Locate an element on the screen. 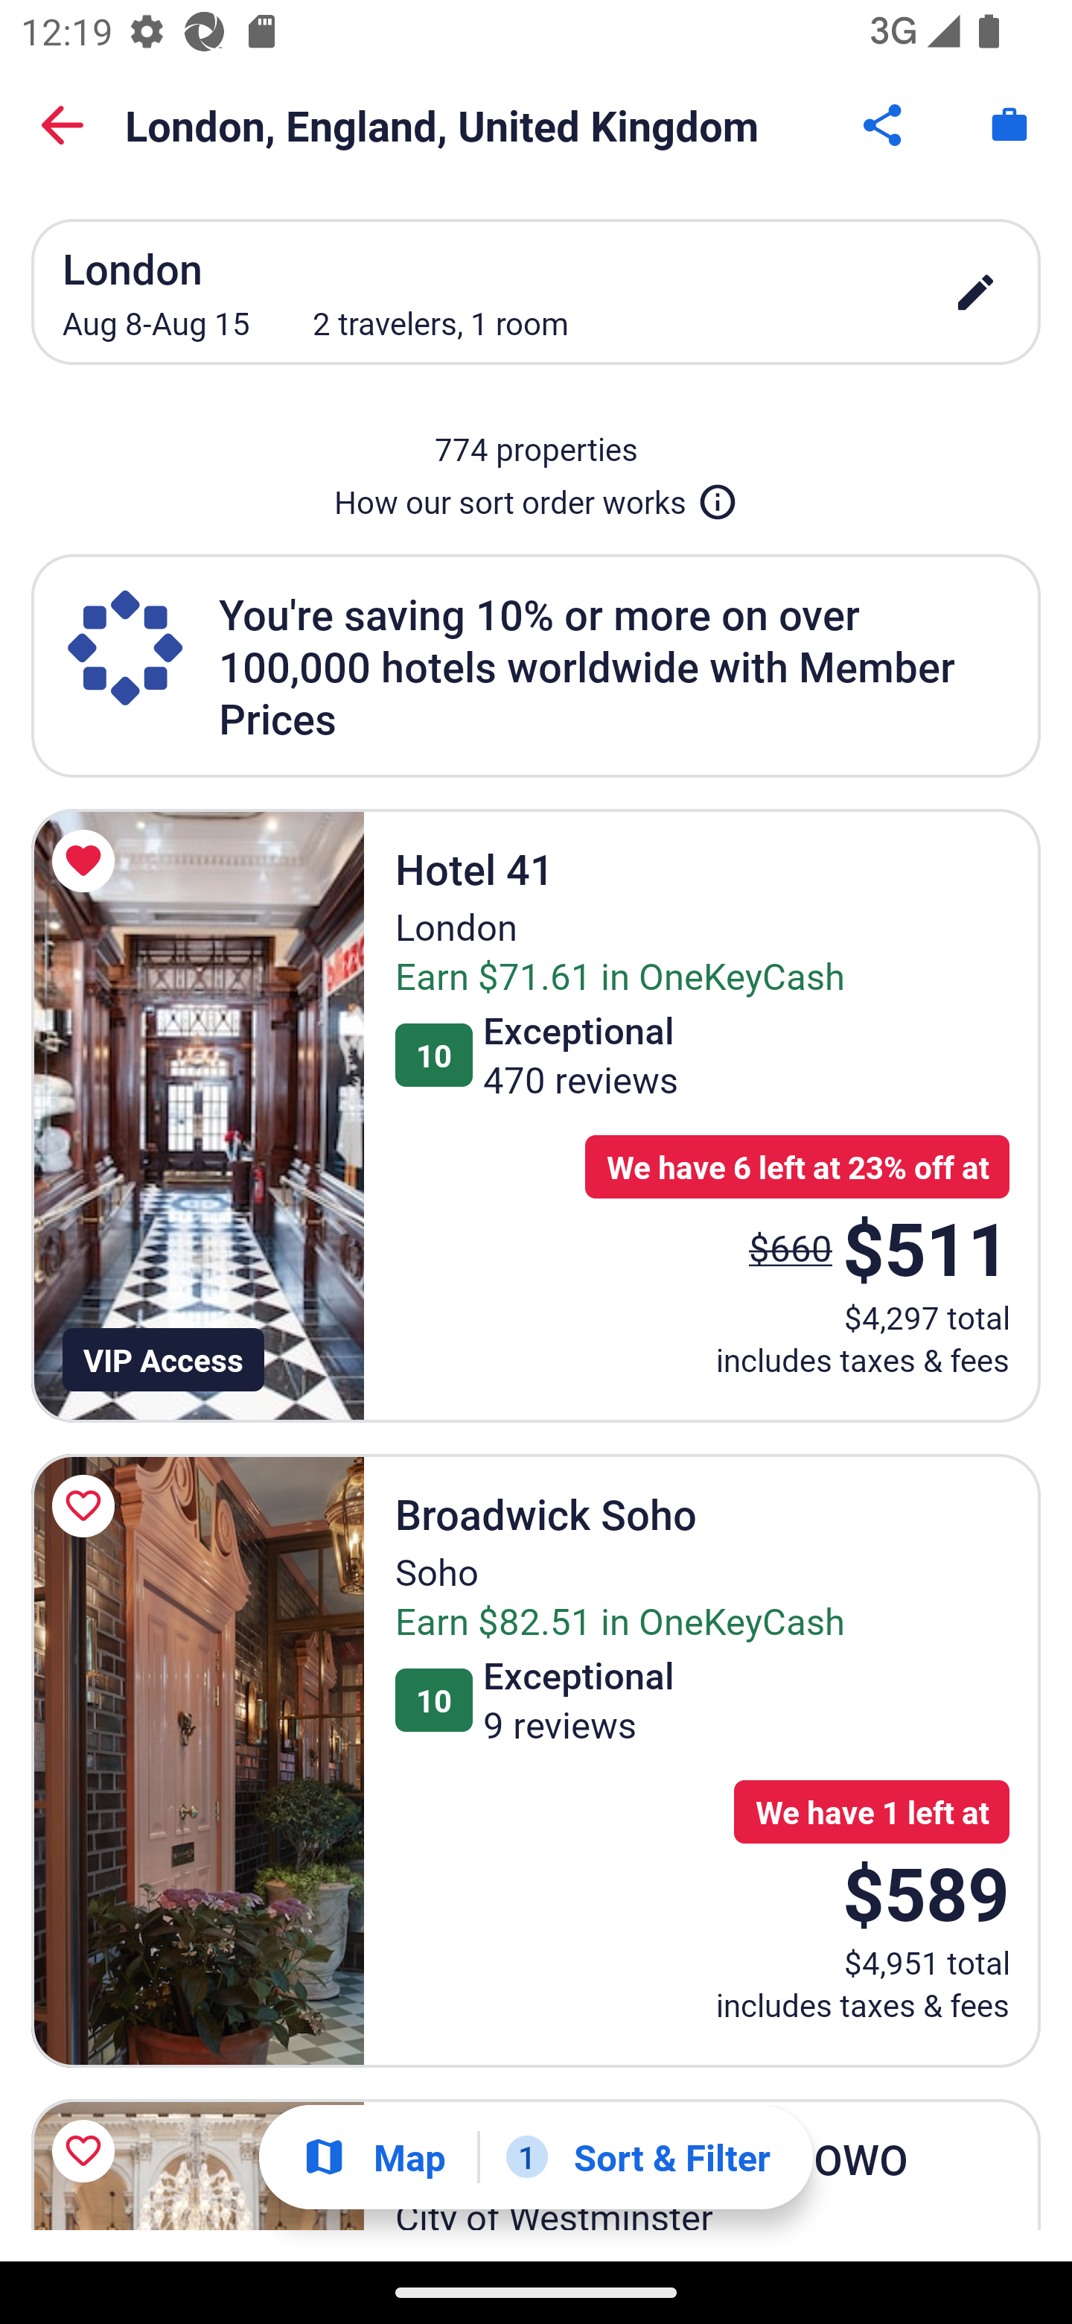 The height and width of the screenshot is (2324, 1072). 1 Sort & Filter 1 Filter applied. Filters Button is located at coordinates (638, 2157).